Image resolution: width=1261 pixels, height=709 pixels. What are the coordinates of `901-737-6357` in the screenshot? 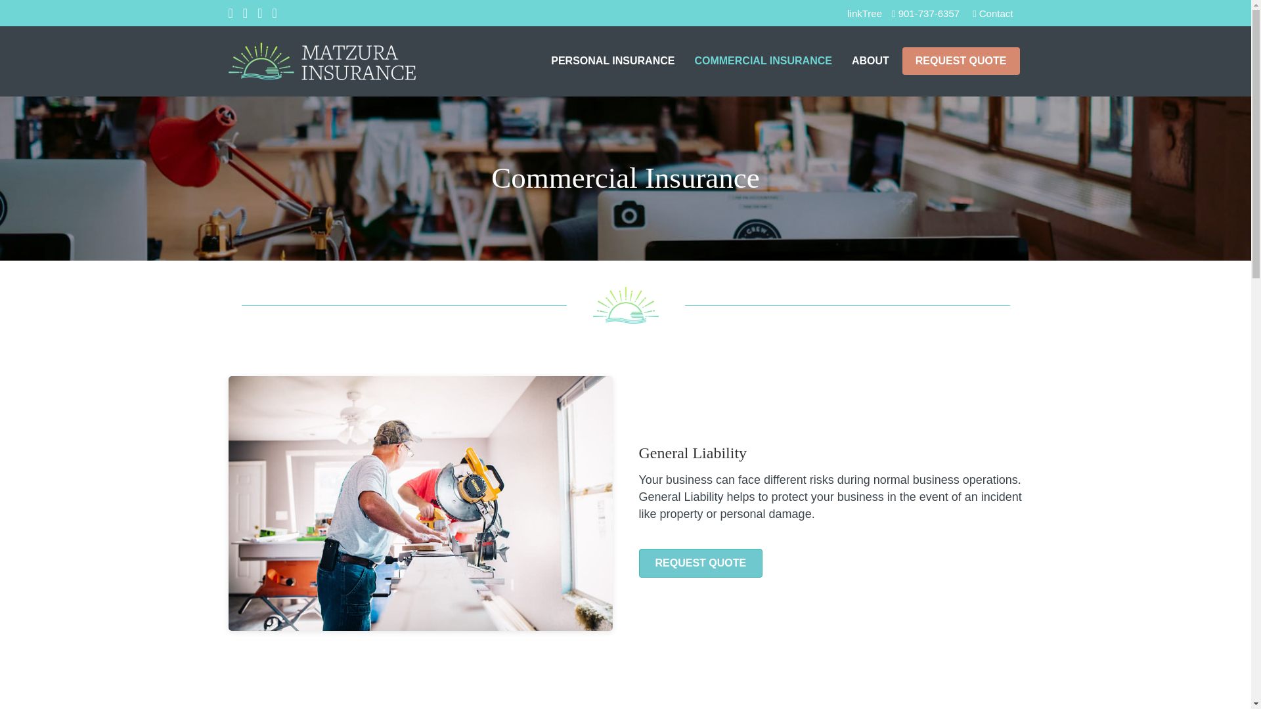 It's located at (925, 13).